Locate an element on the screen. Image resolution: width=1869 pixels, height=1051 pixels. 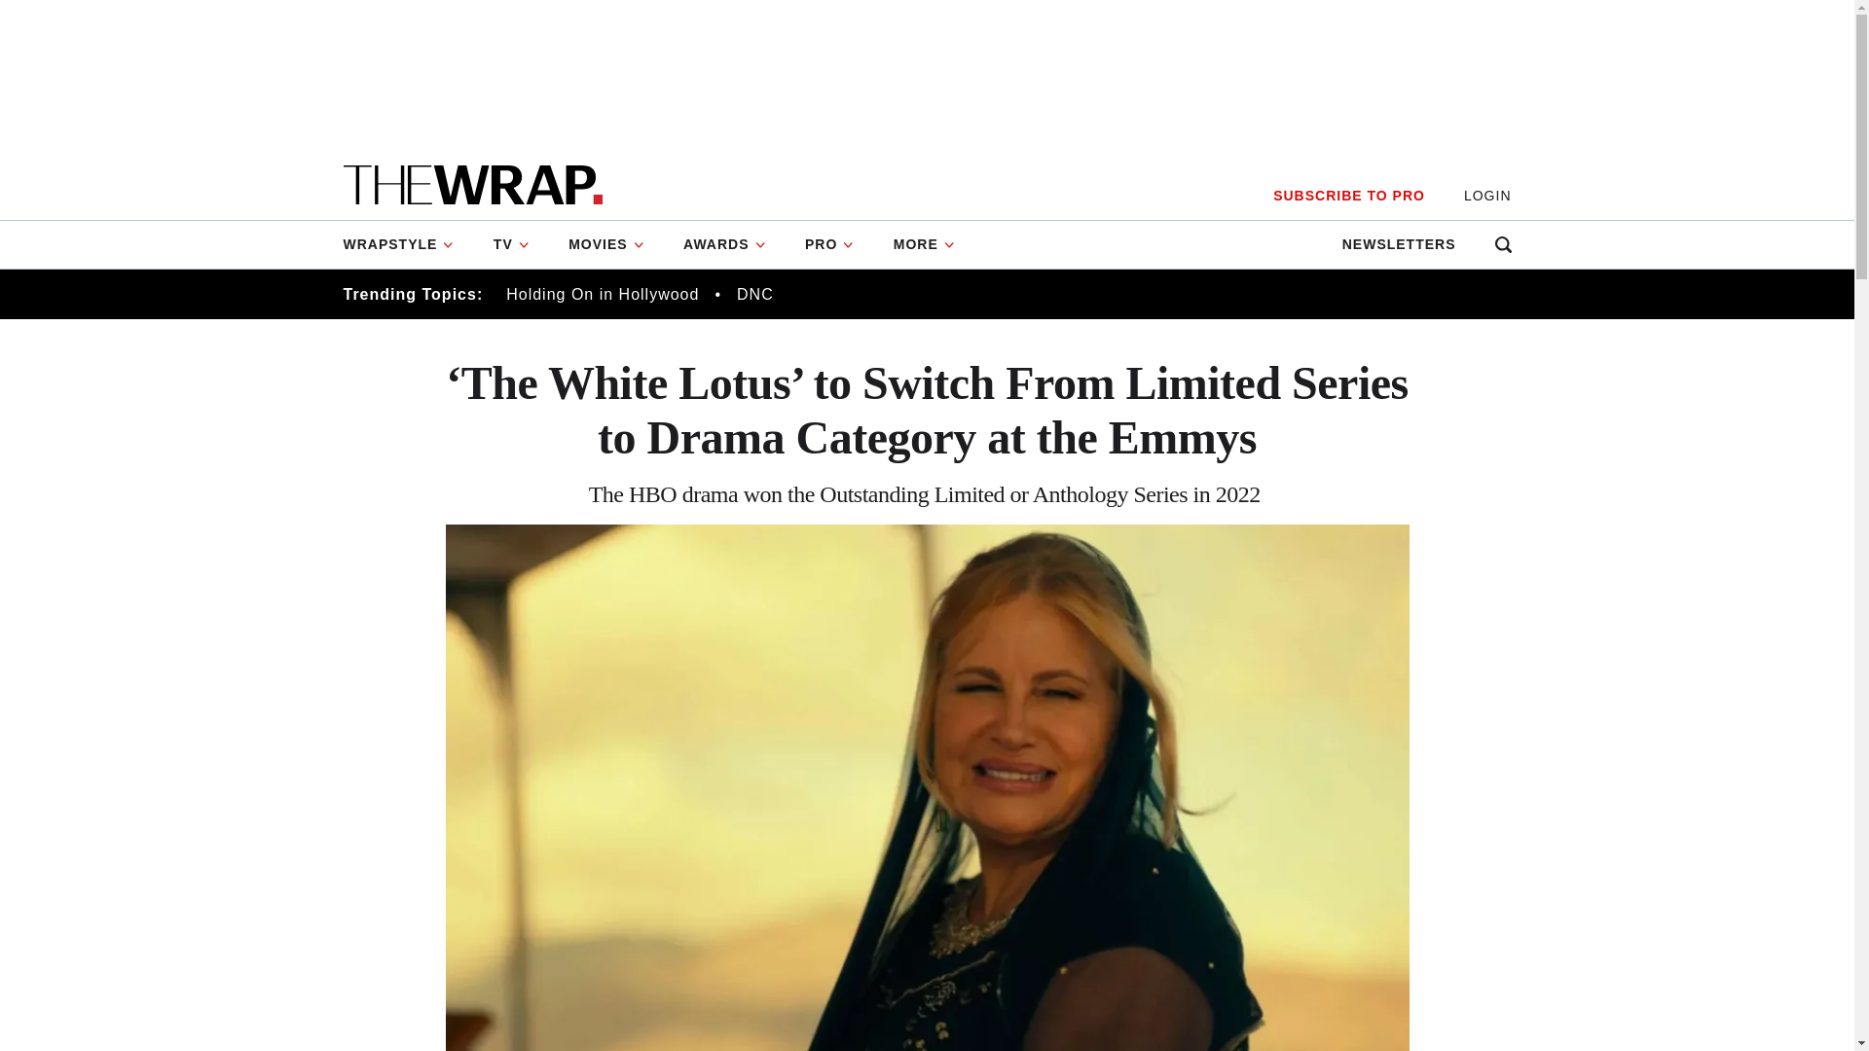
WRAPSTYLE is located at coordinates (407, 244).